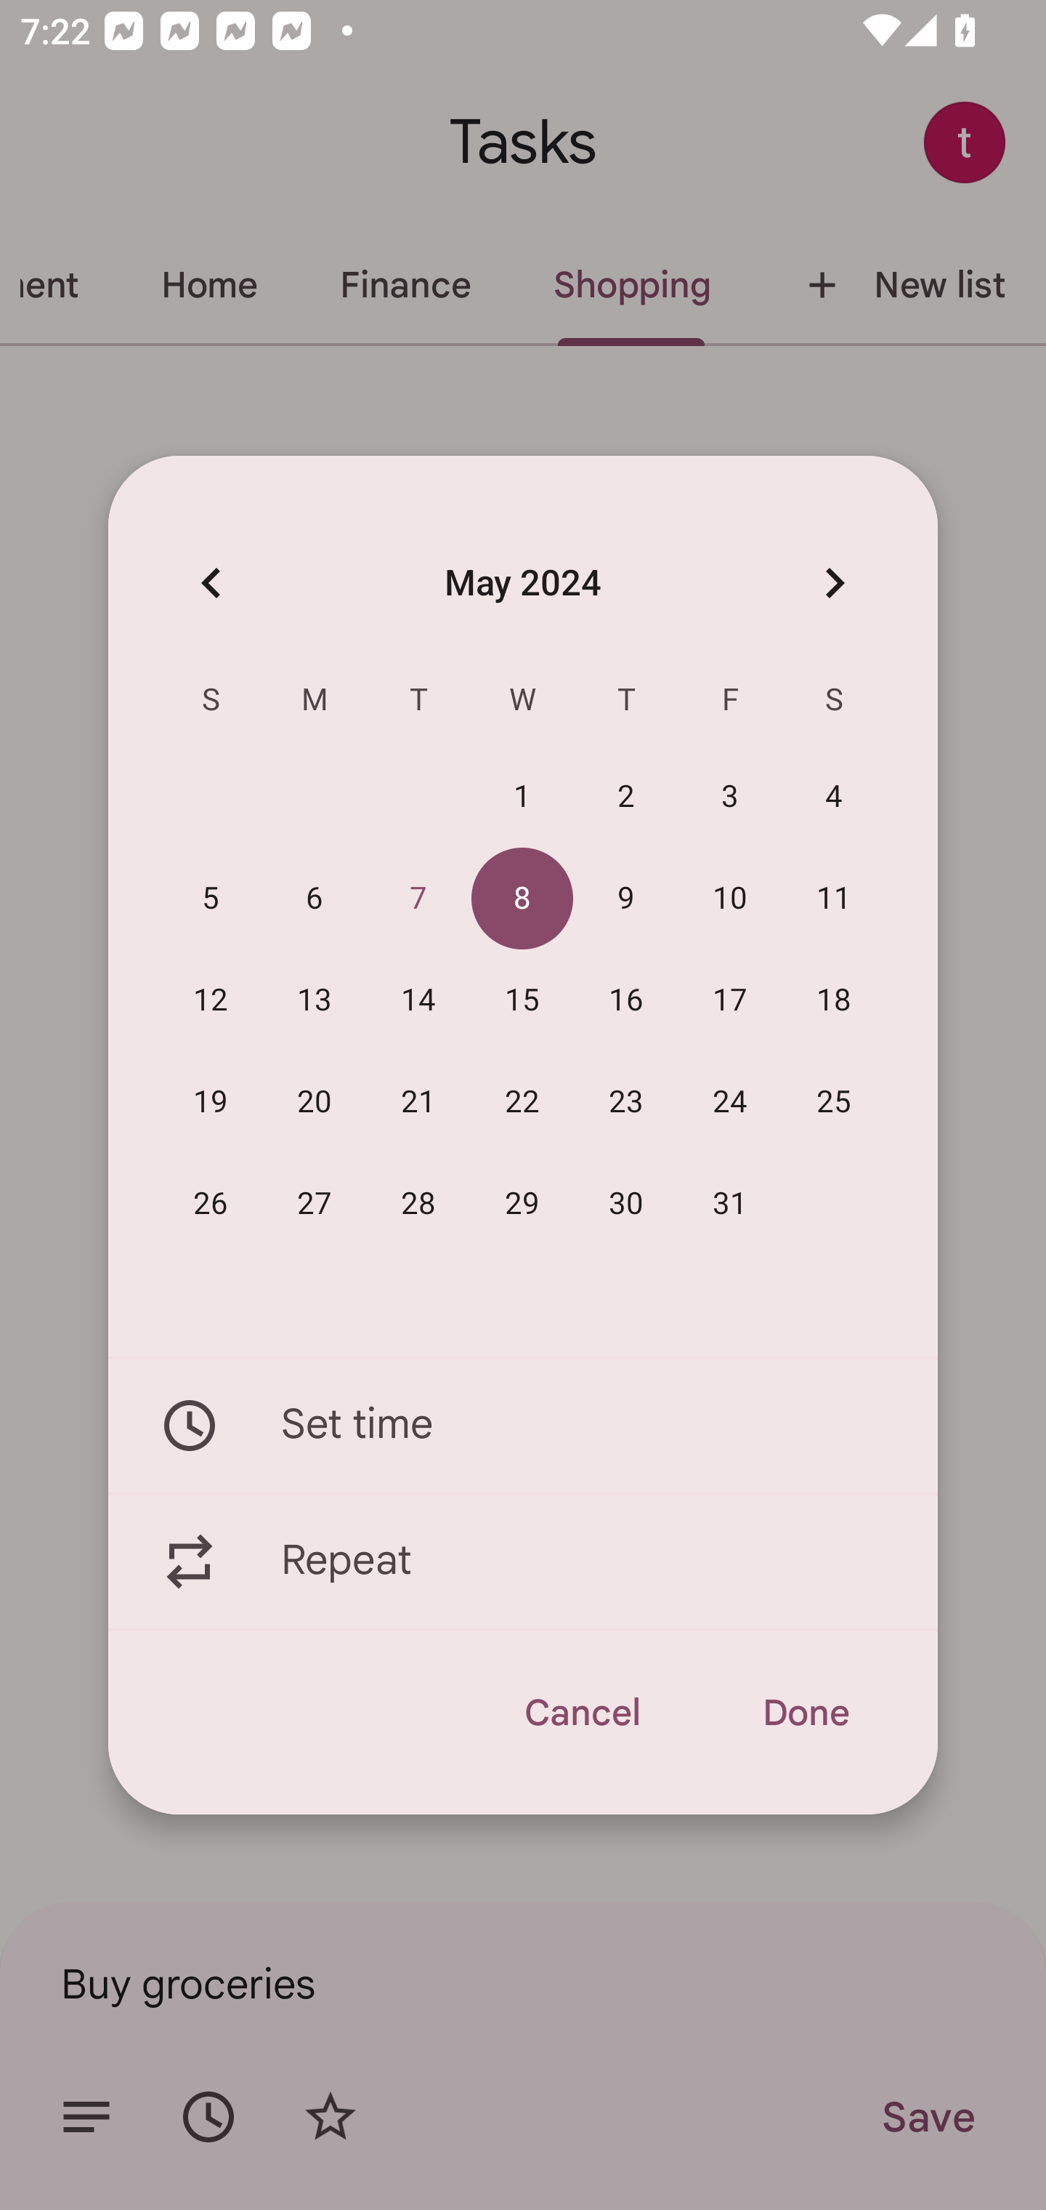 This screenshot has height=2210, width=1046. I want to click on 2 02 May 2024, so click(626, 797).